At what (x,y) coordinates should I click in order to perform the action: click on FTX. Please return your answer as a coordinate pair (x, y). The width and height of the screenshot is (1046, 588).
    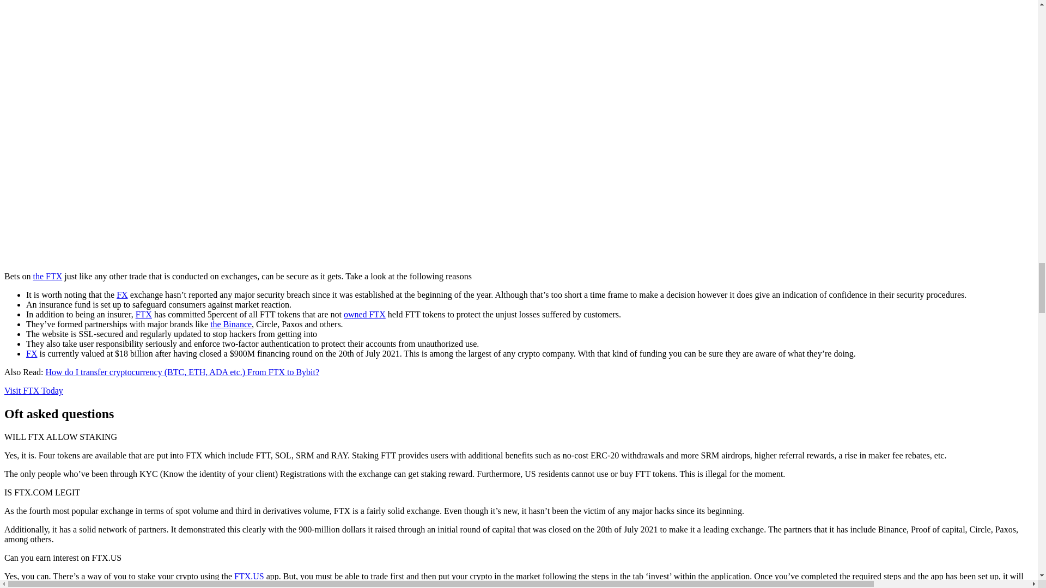
    Looking at the image, I should click on (47, 276).